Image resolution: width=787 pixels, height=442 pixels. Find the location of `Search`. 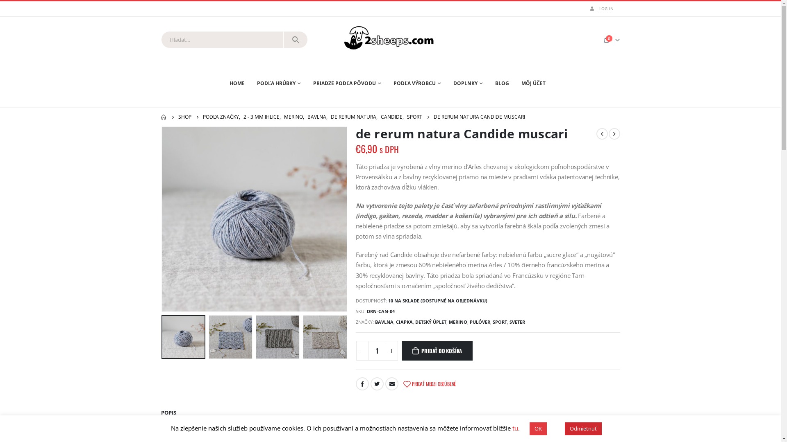

Search is located at coordinates (296, 40).